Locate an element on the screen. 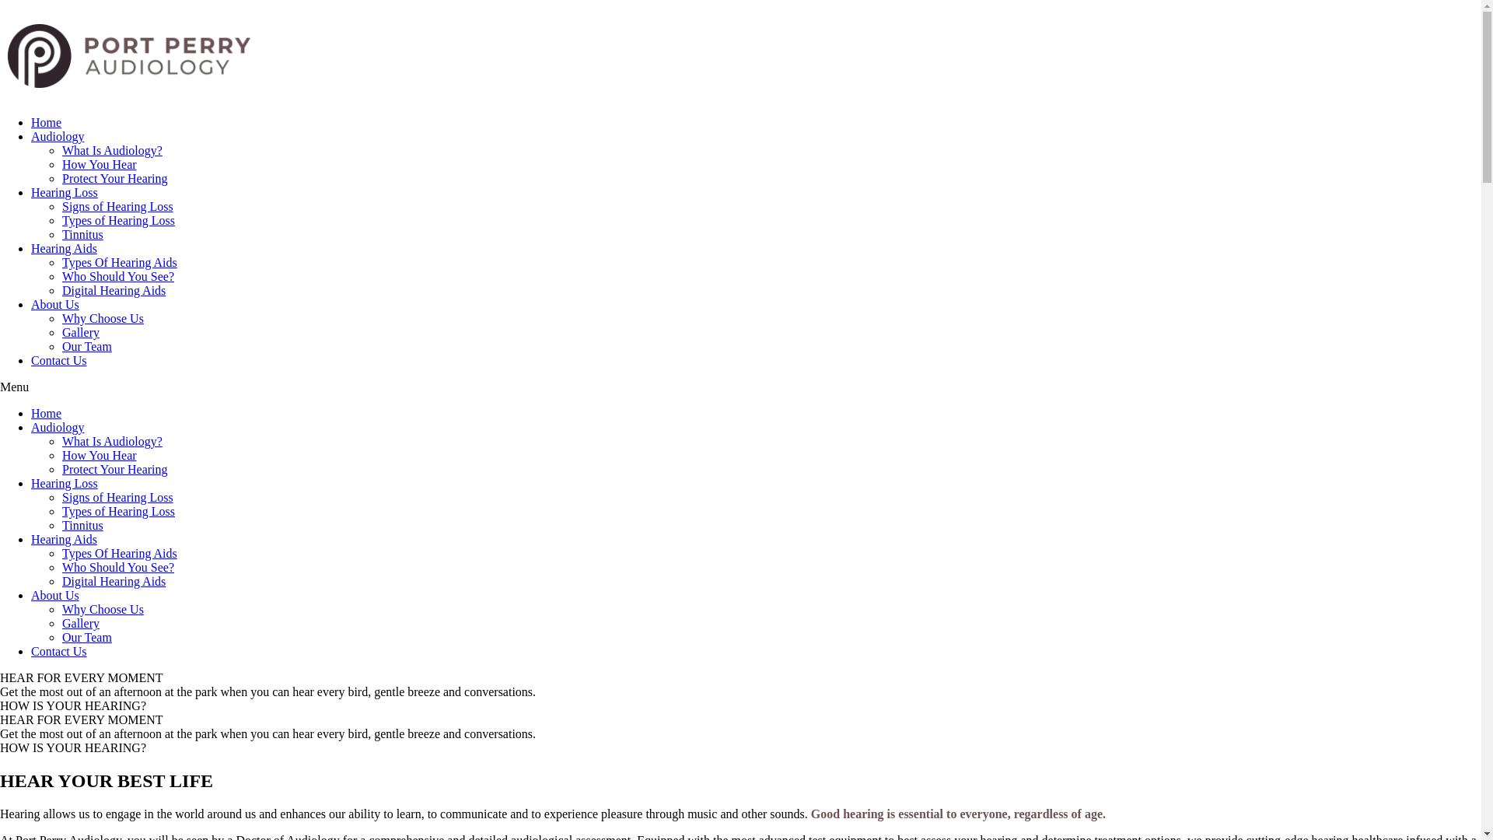 The height and width of the screenshot is (840, 1493). Gallery is located at coordinates (81, 333).